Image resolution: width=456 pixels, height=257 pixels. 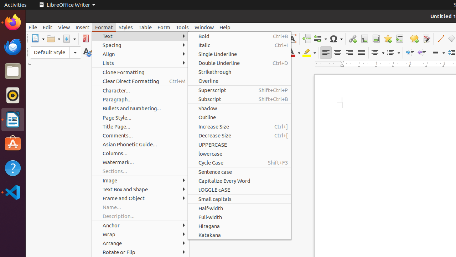 I want to click on Window, so click(x=204, y=27).